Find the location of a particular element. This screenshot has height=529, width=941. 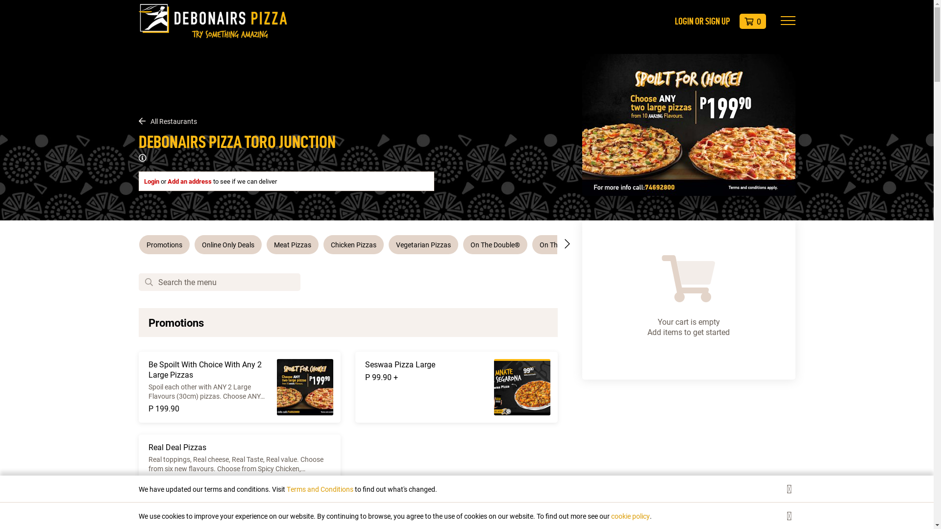

cookie policy is located at coordinates (630, 516).